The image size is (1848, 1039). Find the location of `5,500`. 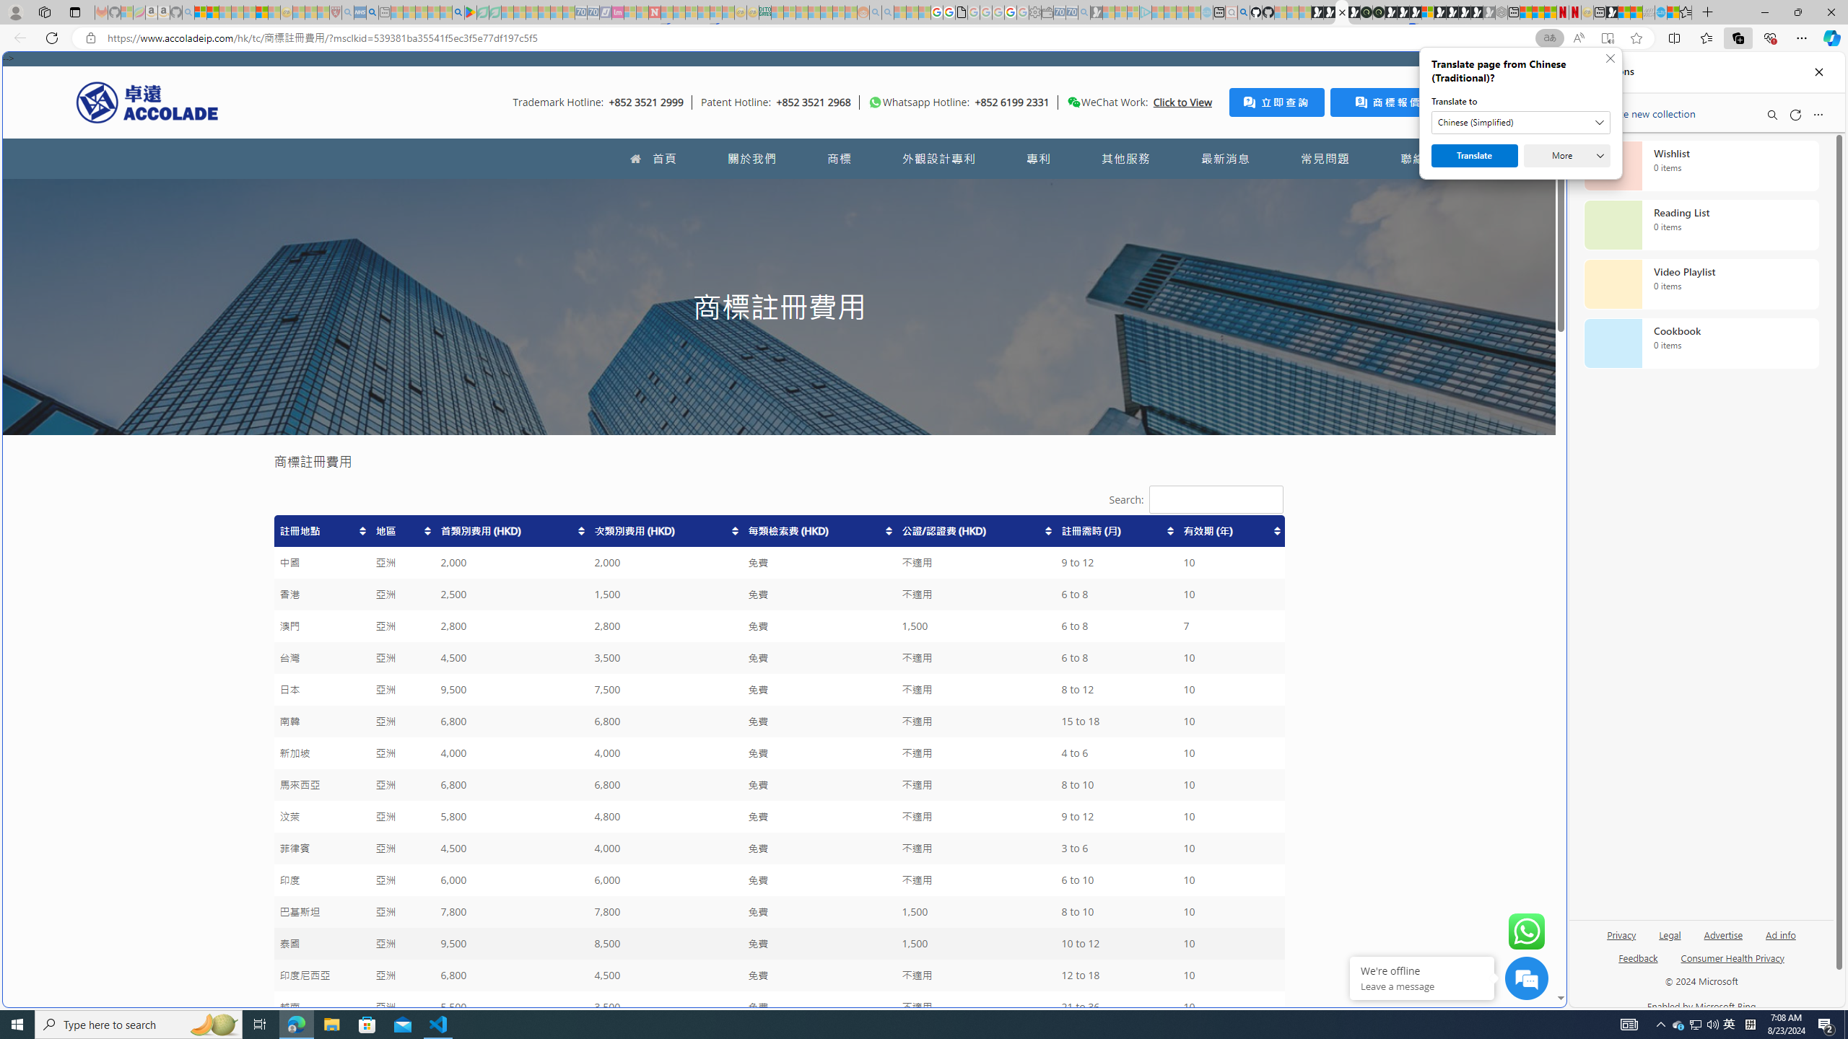

5,500 is located at coordinates (511, 1007).